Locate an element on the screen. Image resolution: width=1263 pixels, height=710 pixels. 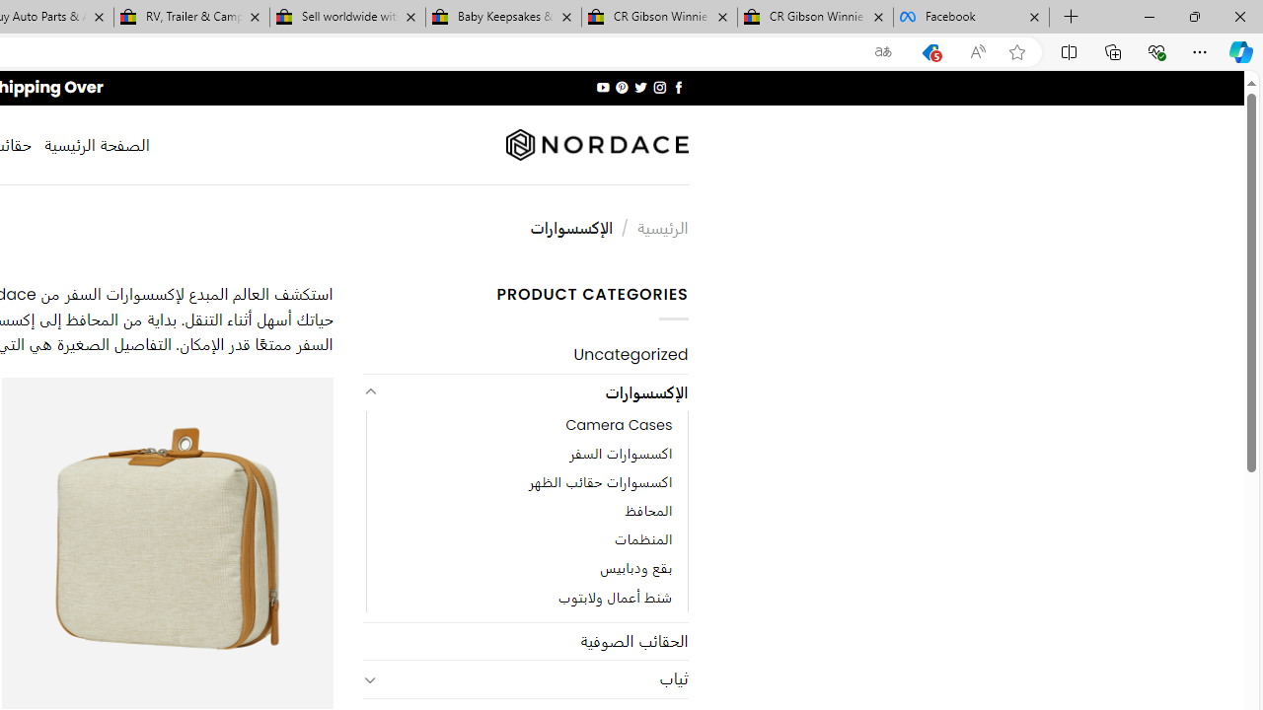
Add this page to favorites (Ctrl+D) is located at coordinates (1016, 52).